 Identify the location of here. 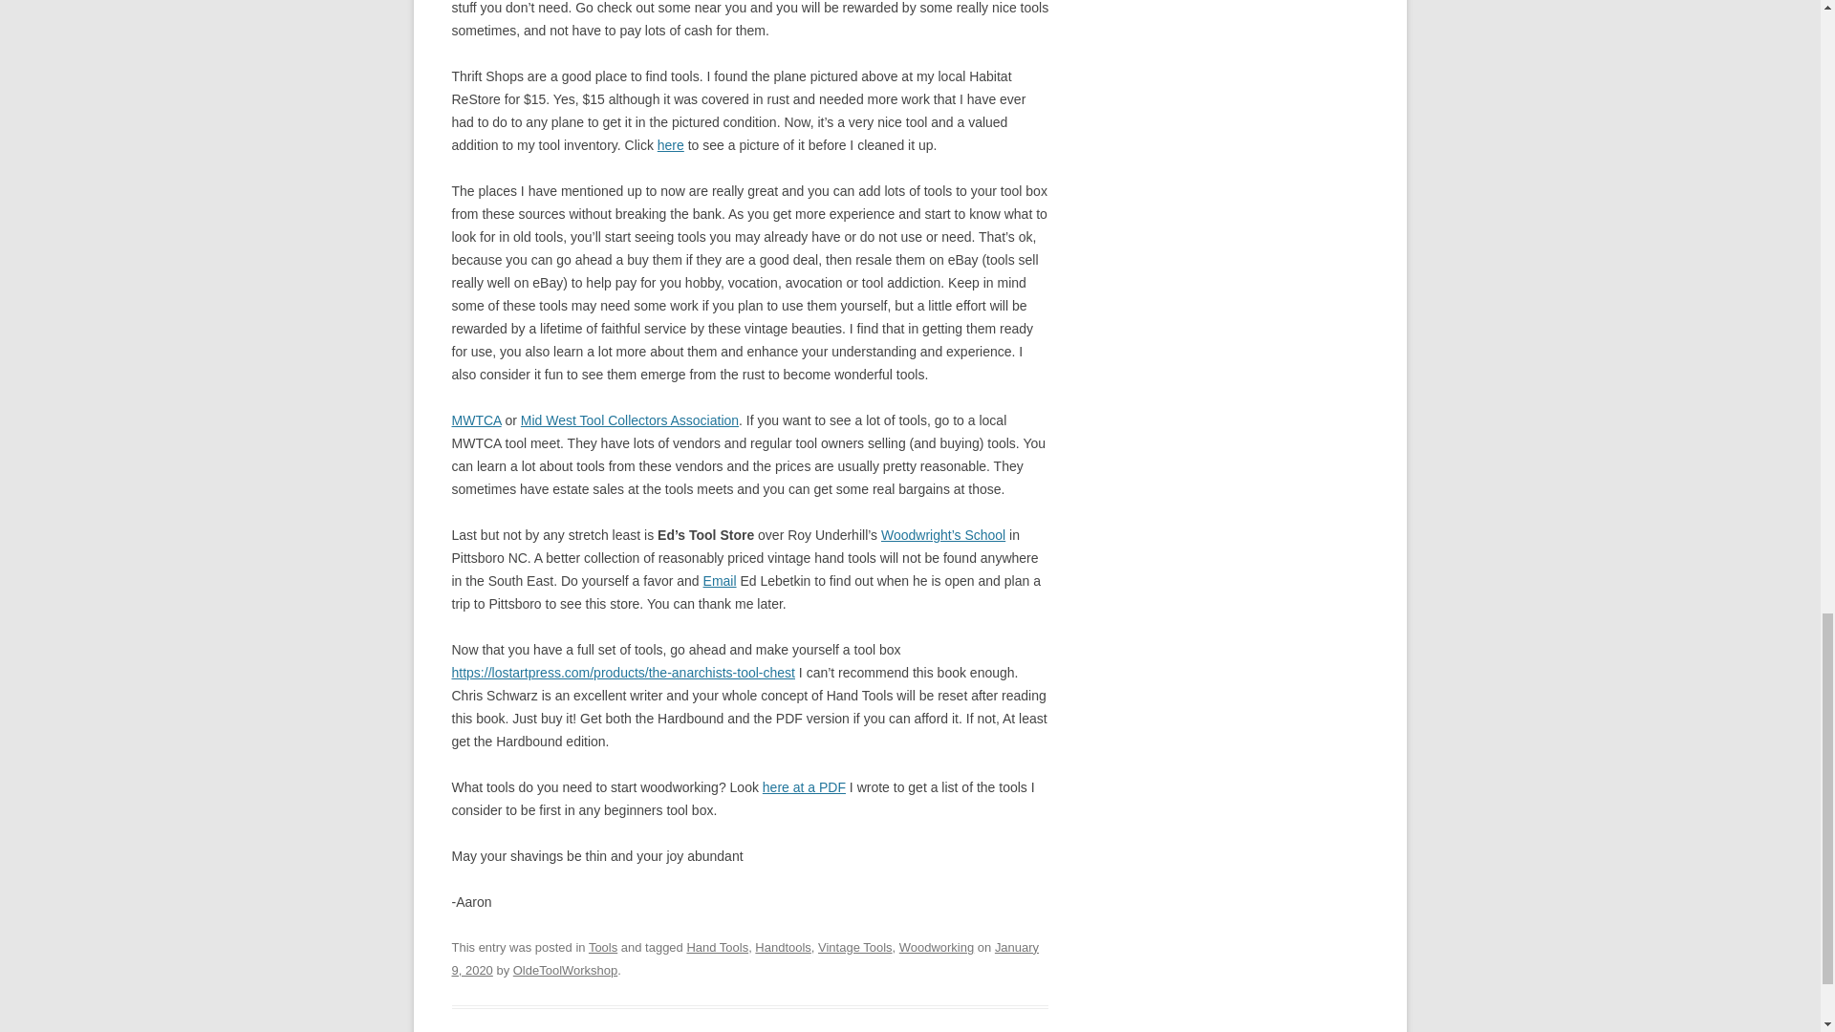
(671, 144).